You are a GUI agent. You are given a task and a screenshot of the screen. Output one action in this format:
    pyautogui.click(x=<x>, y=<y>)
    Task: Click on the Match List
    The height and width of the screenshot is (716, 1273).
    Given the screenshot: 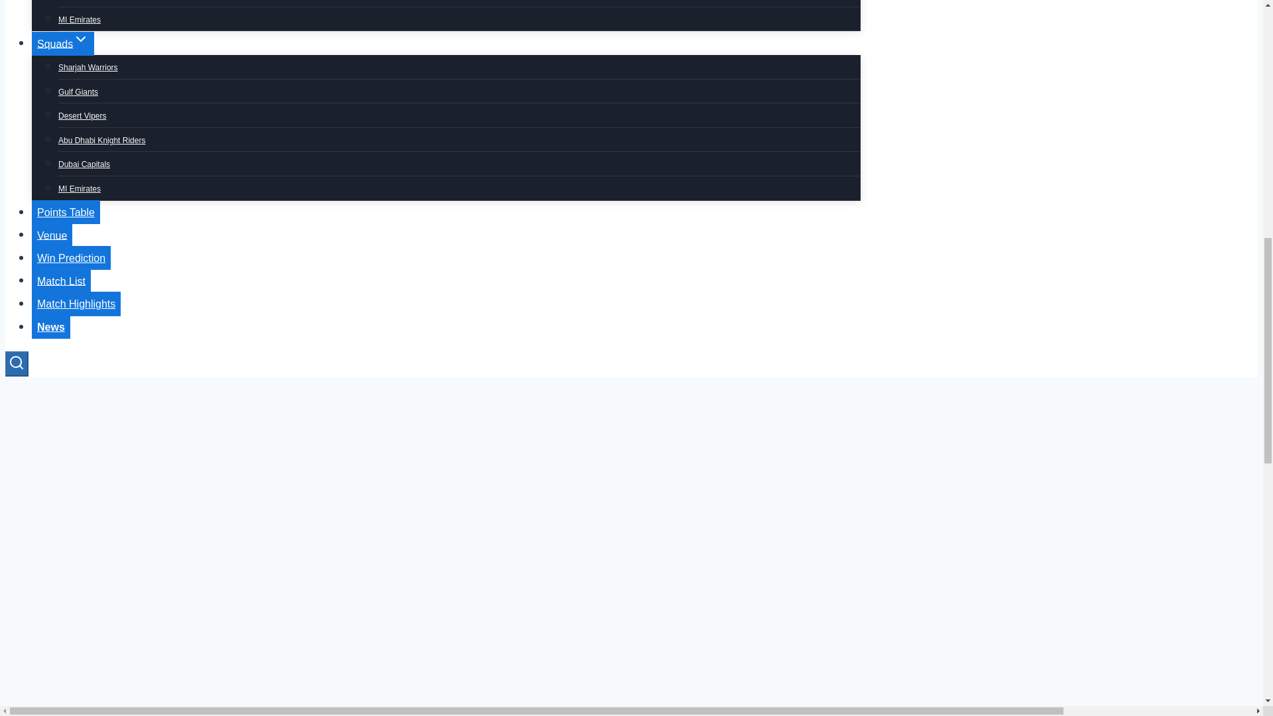 What is the action you would take?
    pyautogui.click(x=61, y=281)
    